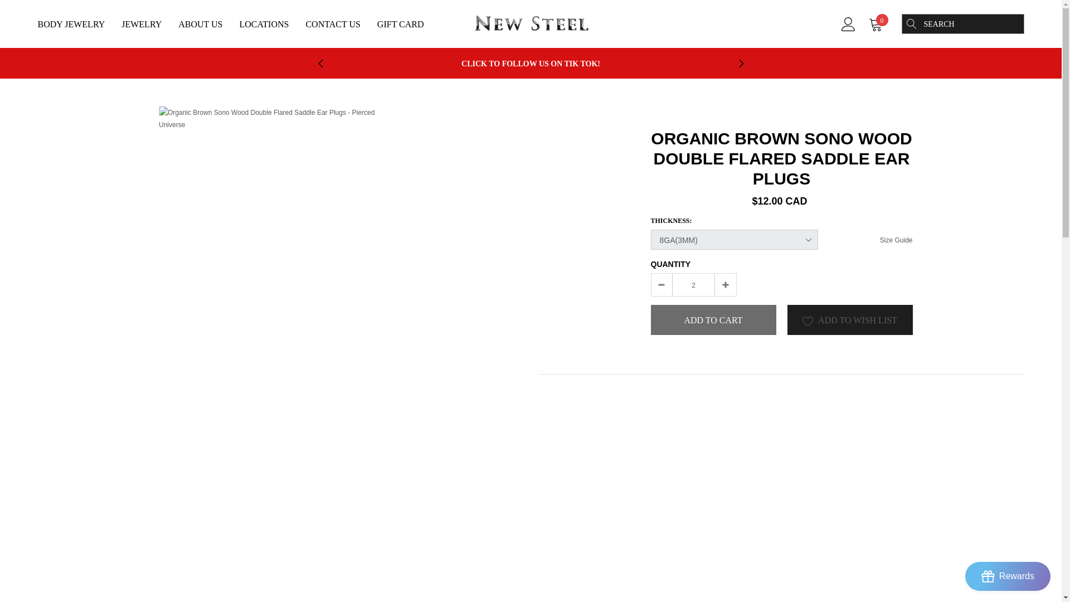  Describe the element at coordinates (693, 284) in the screenshot. I see `2` at that location.